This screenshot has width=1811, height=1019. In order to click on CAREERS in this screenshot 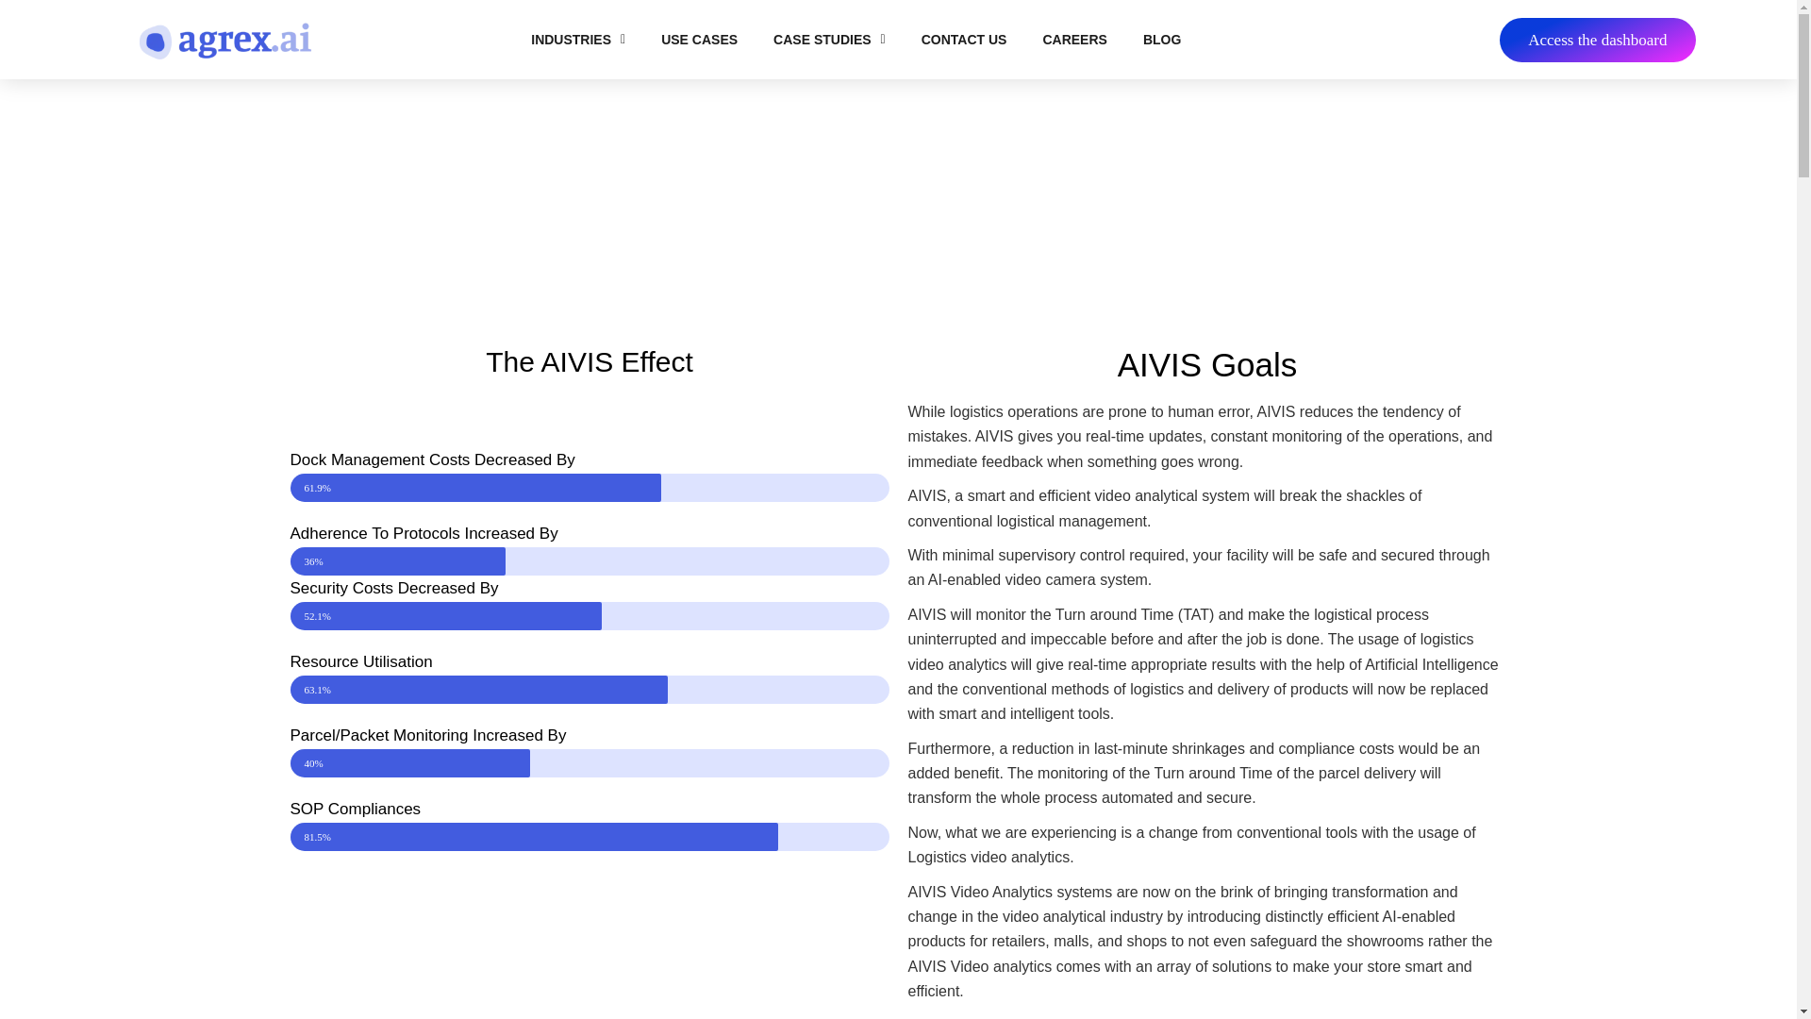, I will do `click(1074, 40)`.